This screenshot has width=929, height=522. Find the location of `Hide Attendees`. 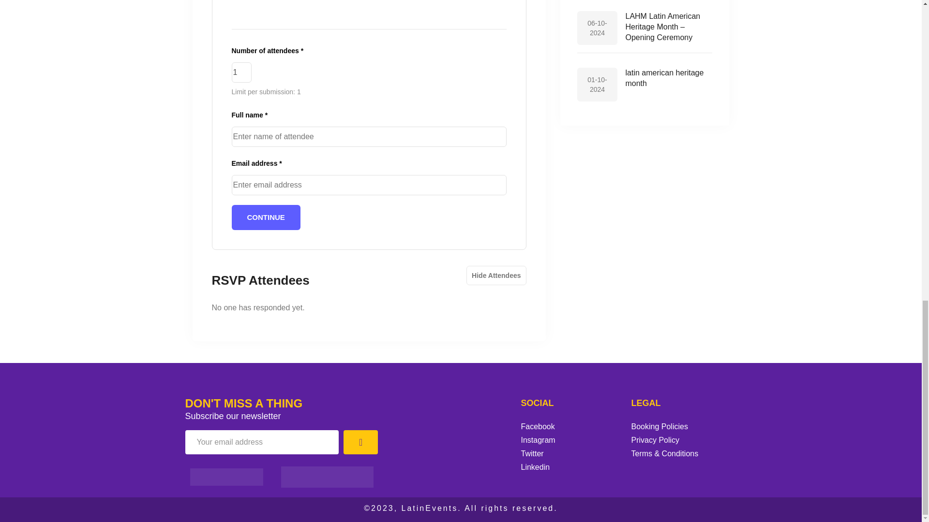

Hide Attendees is located at coordinates (495, 275).